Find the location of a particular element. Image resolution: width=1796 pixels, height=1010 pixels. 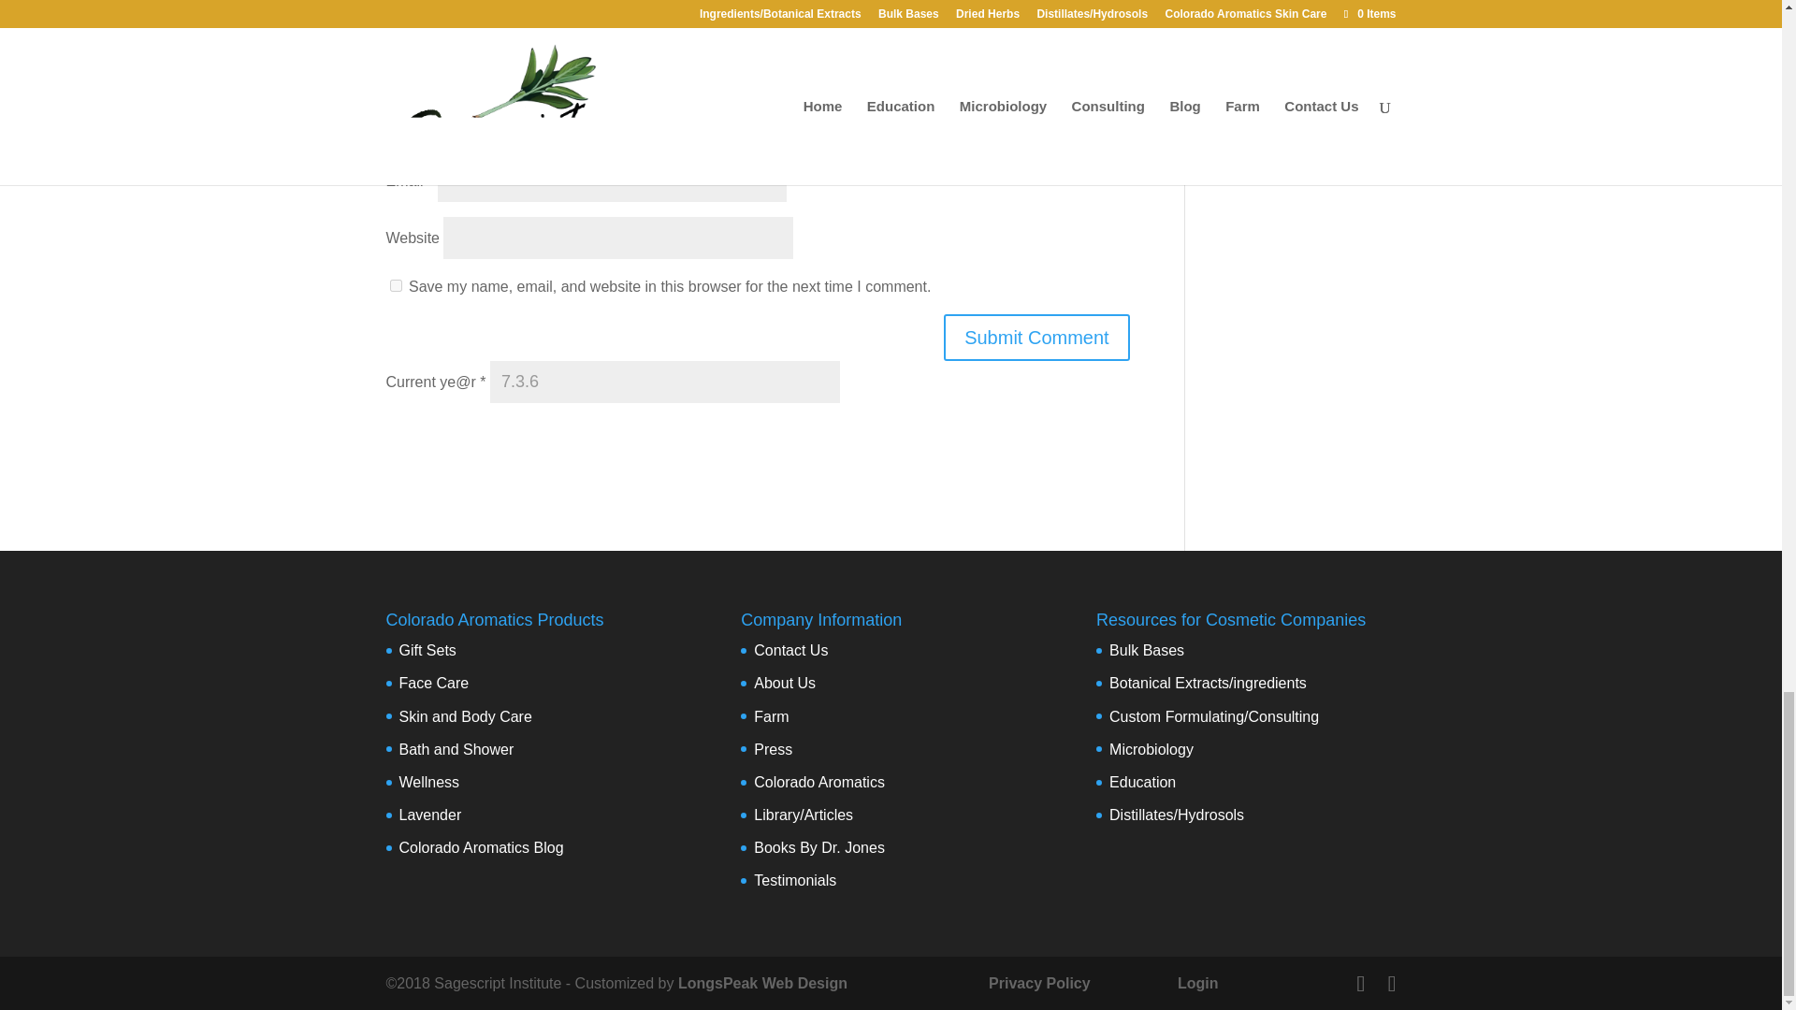

Submit Comment is located at coordinates (1036, 337).